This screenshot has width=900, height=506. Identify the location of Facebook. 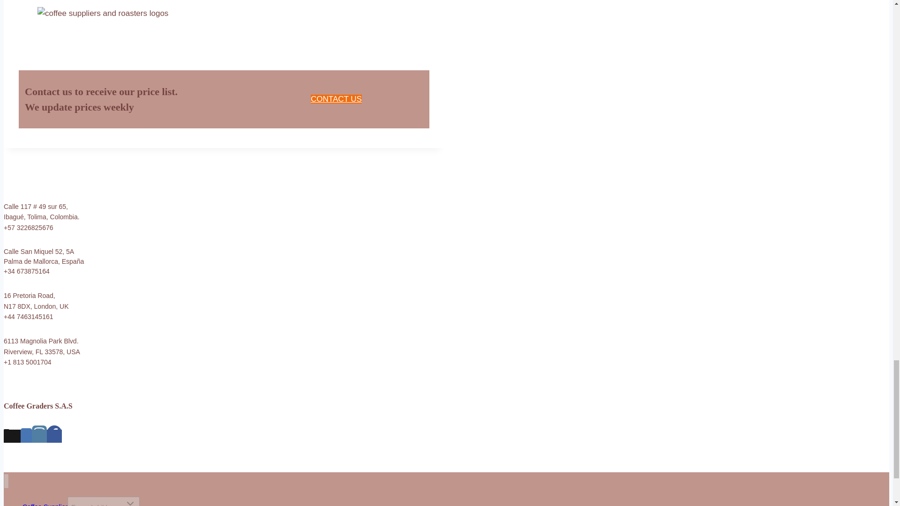
(54, 436).